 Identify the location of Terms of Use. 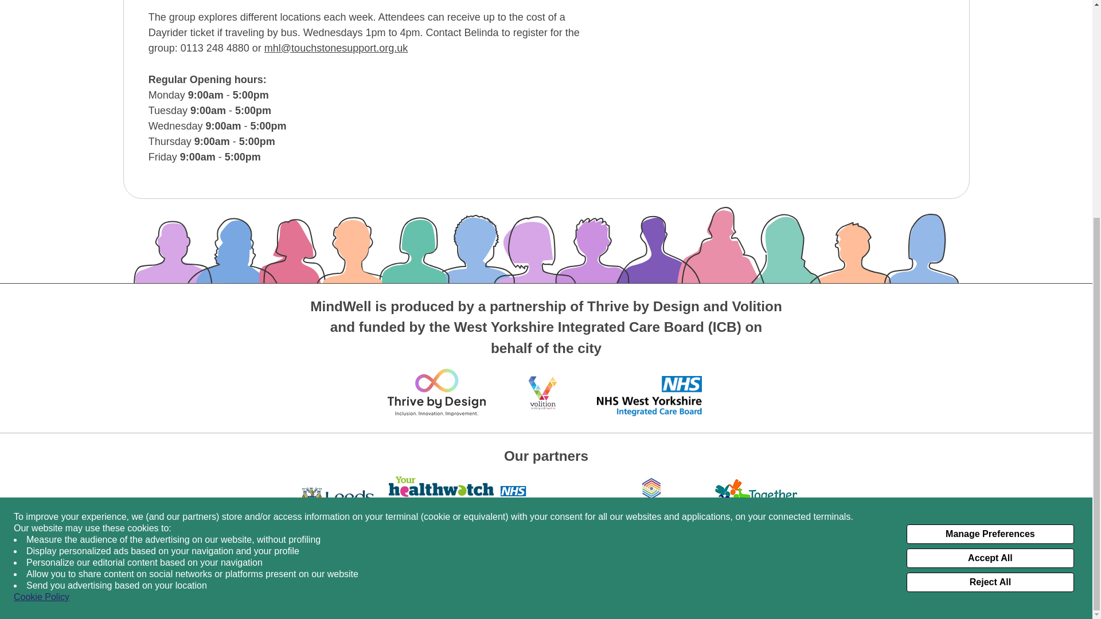
(943, 581).